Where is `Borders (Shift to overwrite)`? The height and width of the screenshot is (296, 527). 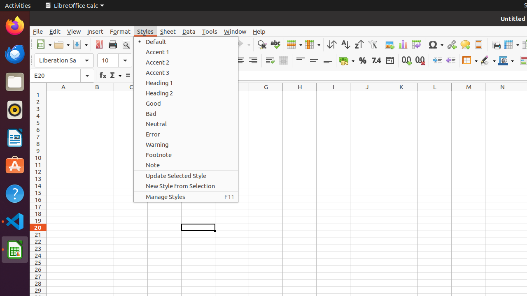
Borders (Shift to overwrite) is located at coordinates (470, 61).